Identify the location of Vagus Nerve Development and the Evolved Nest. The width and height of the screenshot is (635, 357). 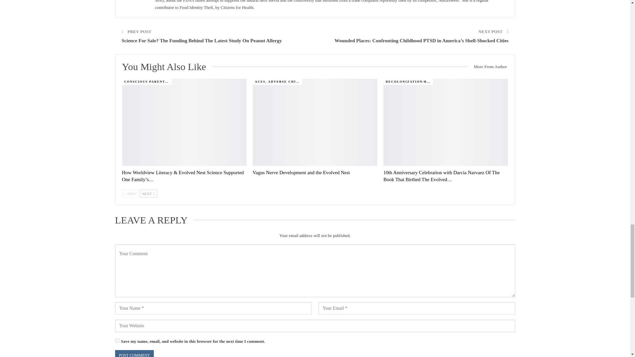
(315, 122).